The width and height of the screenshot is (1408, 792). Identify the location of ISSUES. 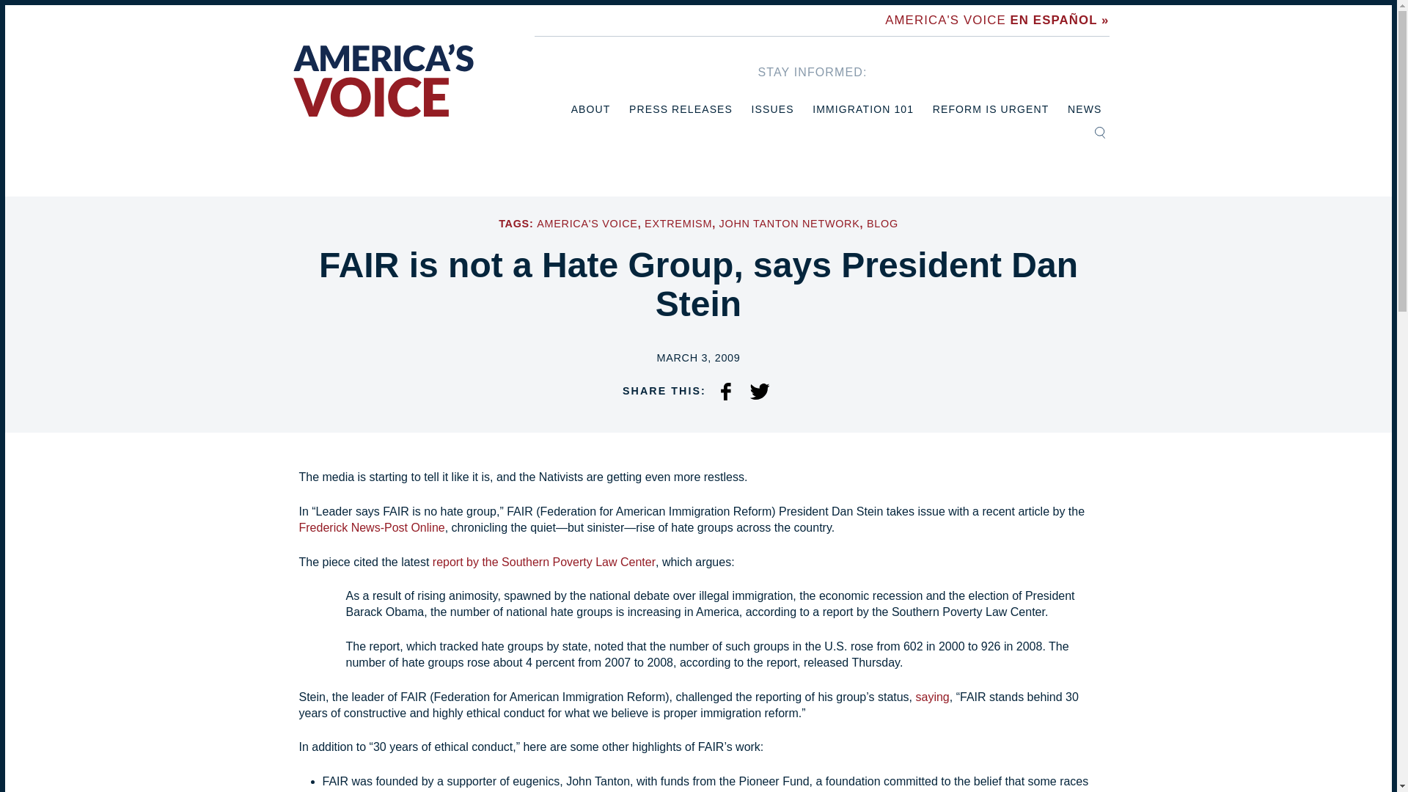
(773, 109).